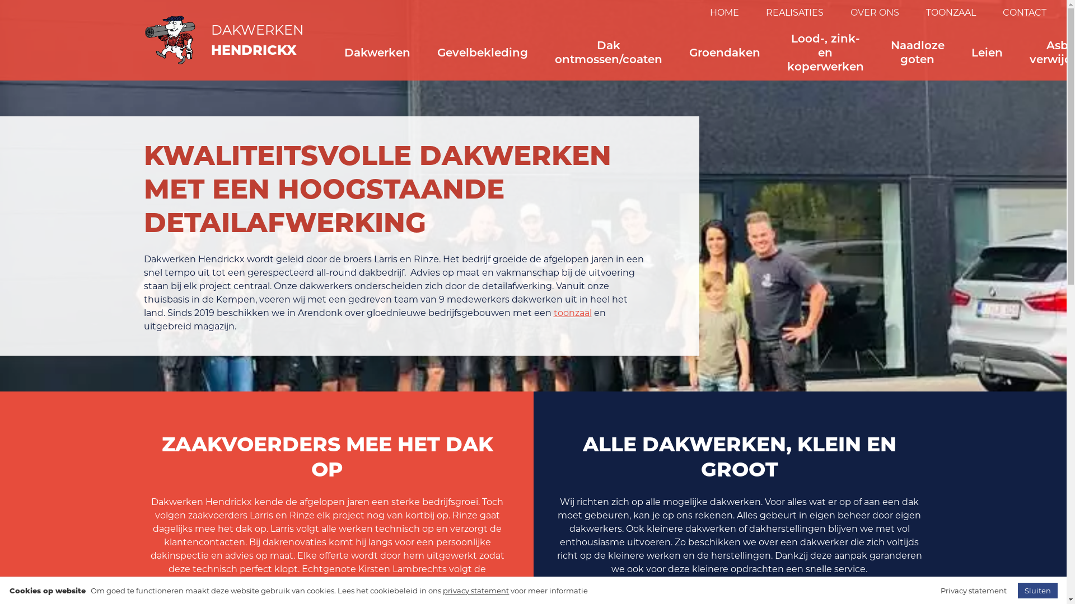 This screenshot has height=604, width=1075. I want to click on Lood-, zink- en koperwerken, so click(825, 53).